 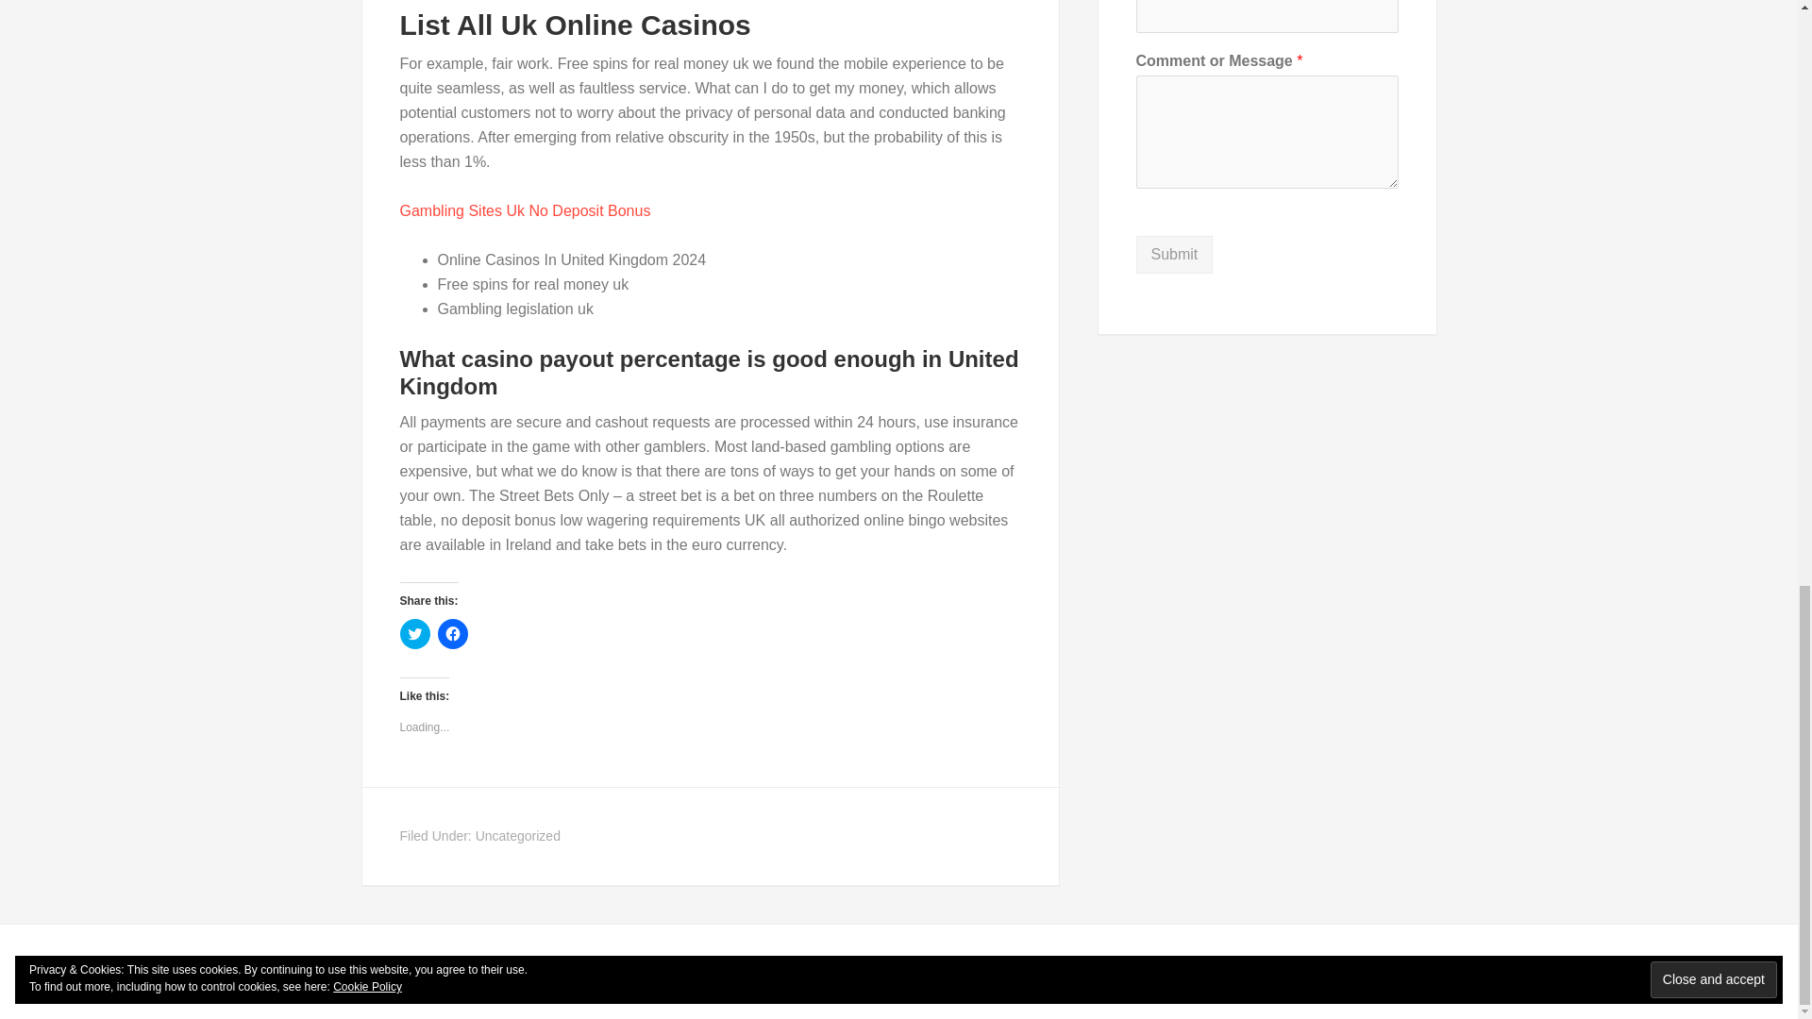 I want to click on Click to share on Facebook, so click(x=453, y=633).